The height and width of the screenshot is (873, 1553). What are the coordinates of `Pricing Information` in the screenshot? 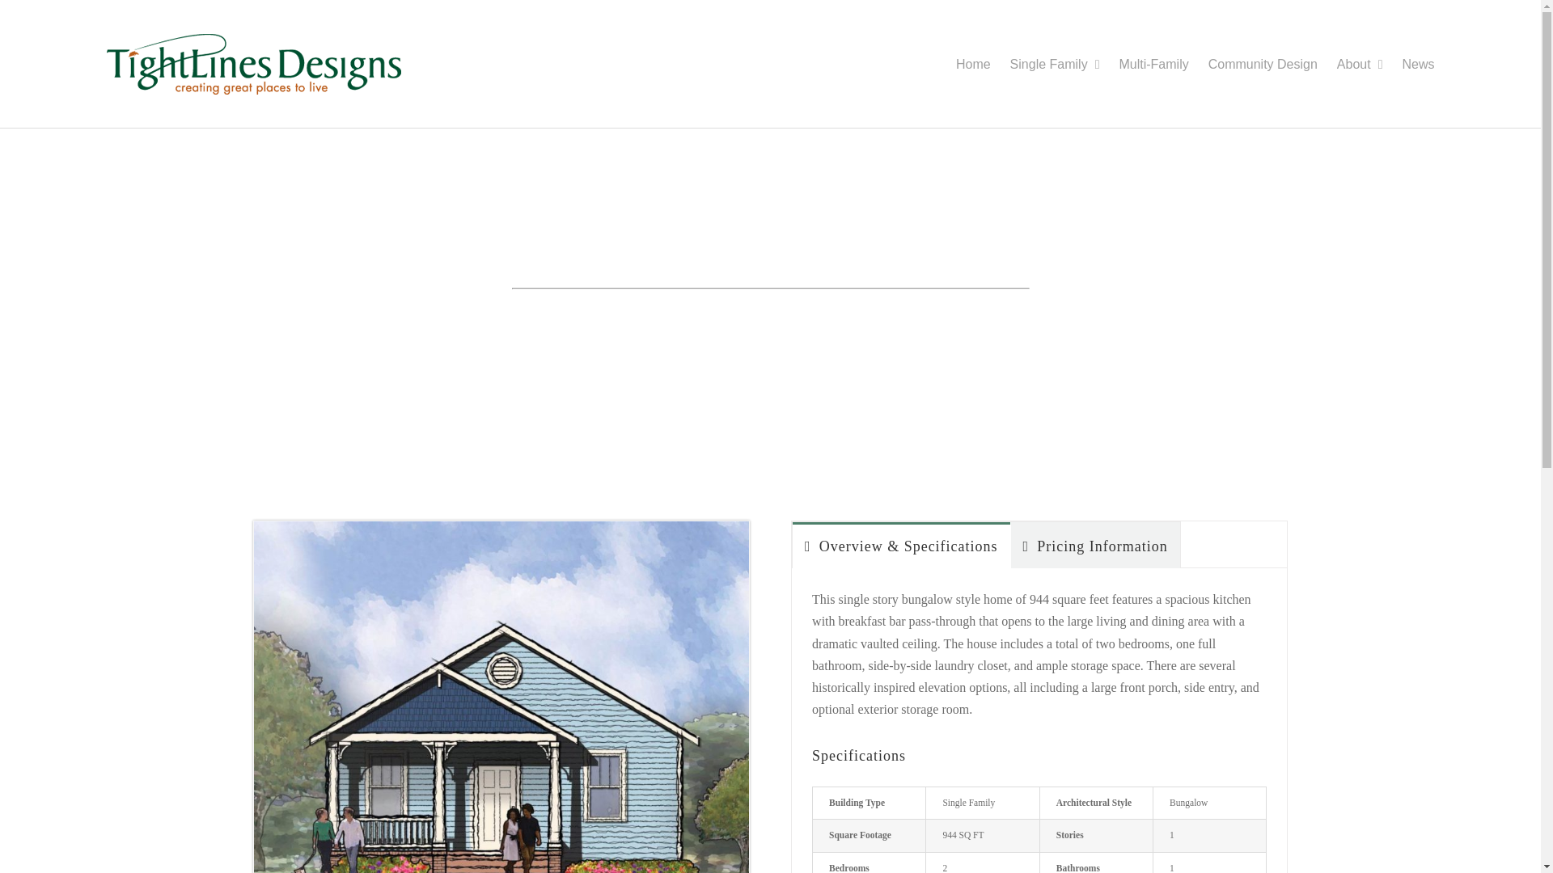 It's located at (1095, 545).